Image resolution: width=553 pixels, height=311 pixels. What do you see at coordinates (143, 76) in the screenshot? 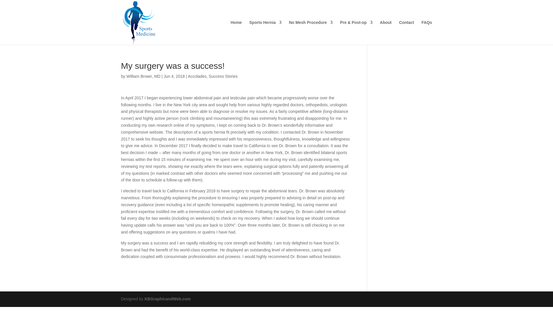
I see `William Brown, MD` at bounding box center [143, 76].